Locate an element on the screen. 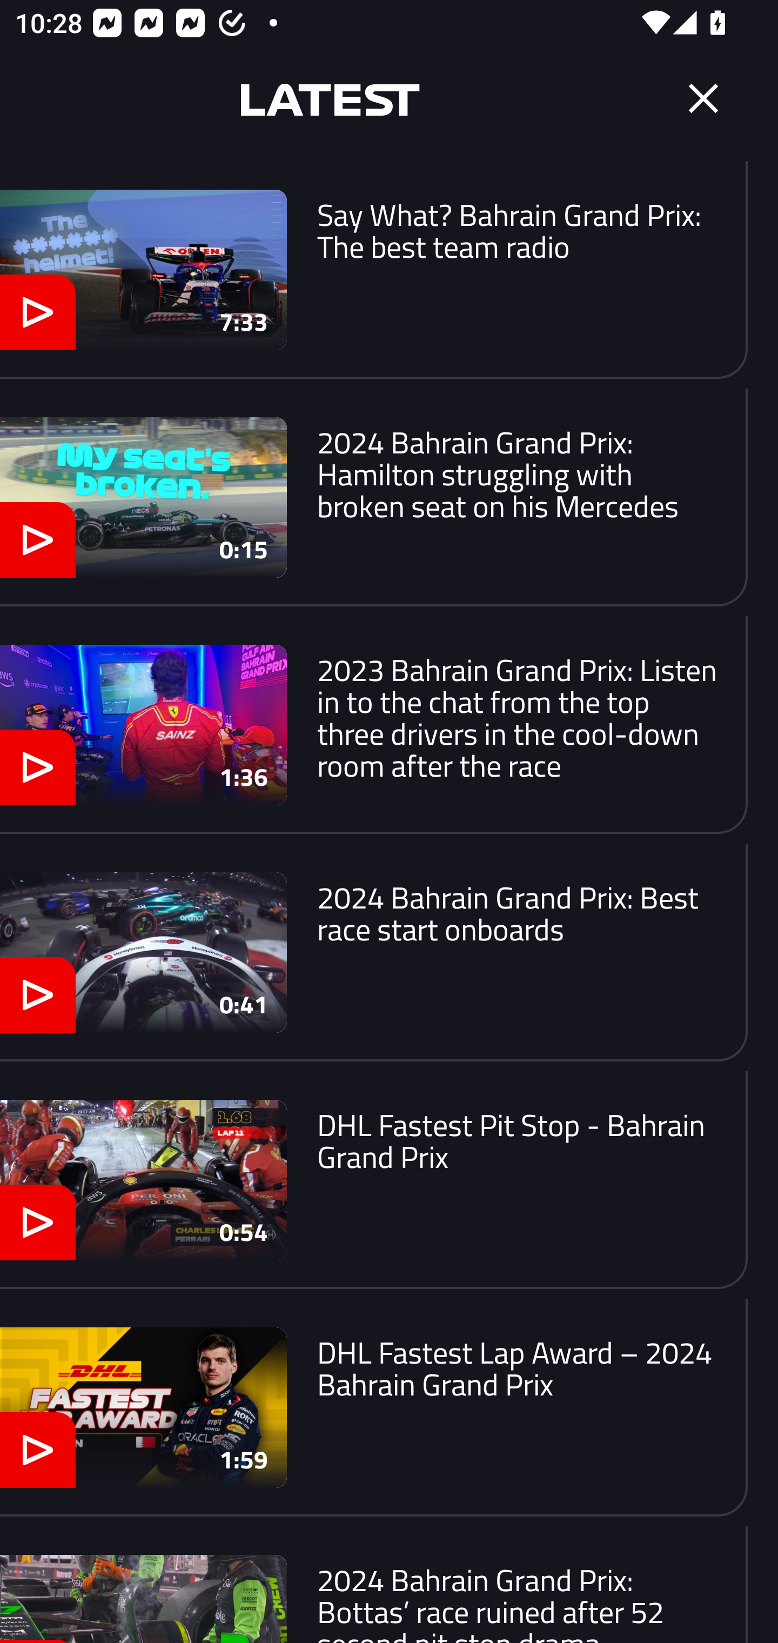 The width and height of the screenshot is (778, 1643). Video - Icon is located at coordinates (38, 312).